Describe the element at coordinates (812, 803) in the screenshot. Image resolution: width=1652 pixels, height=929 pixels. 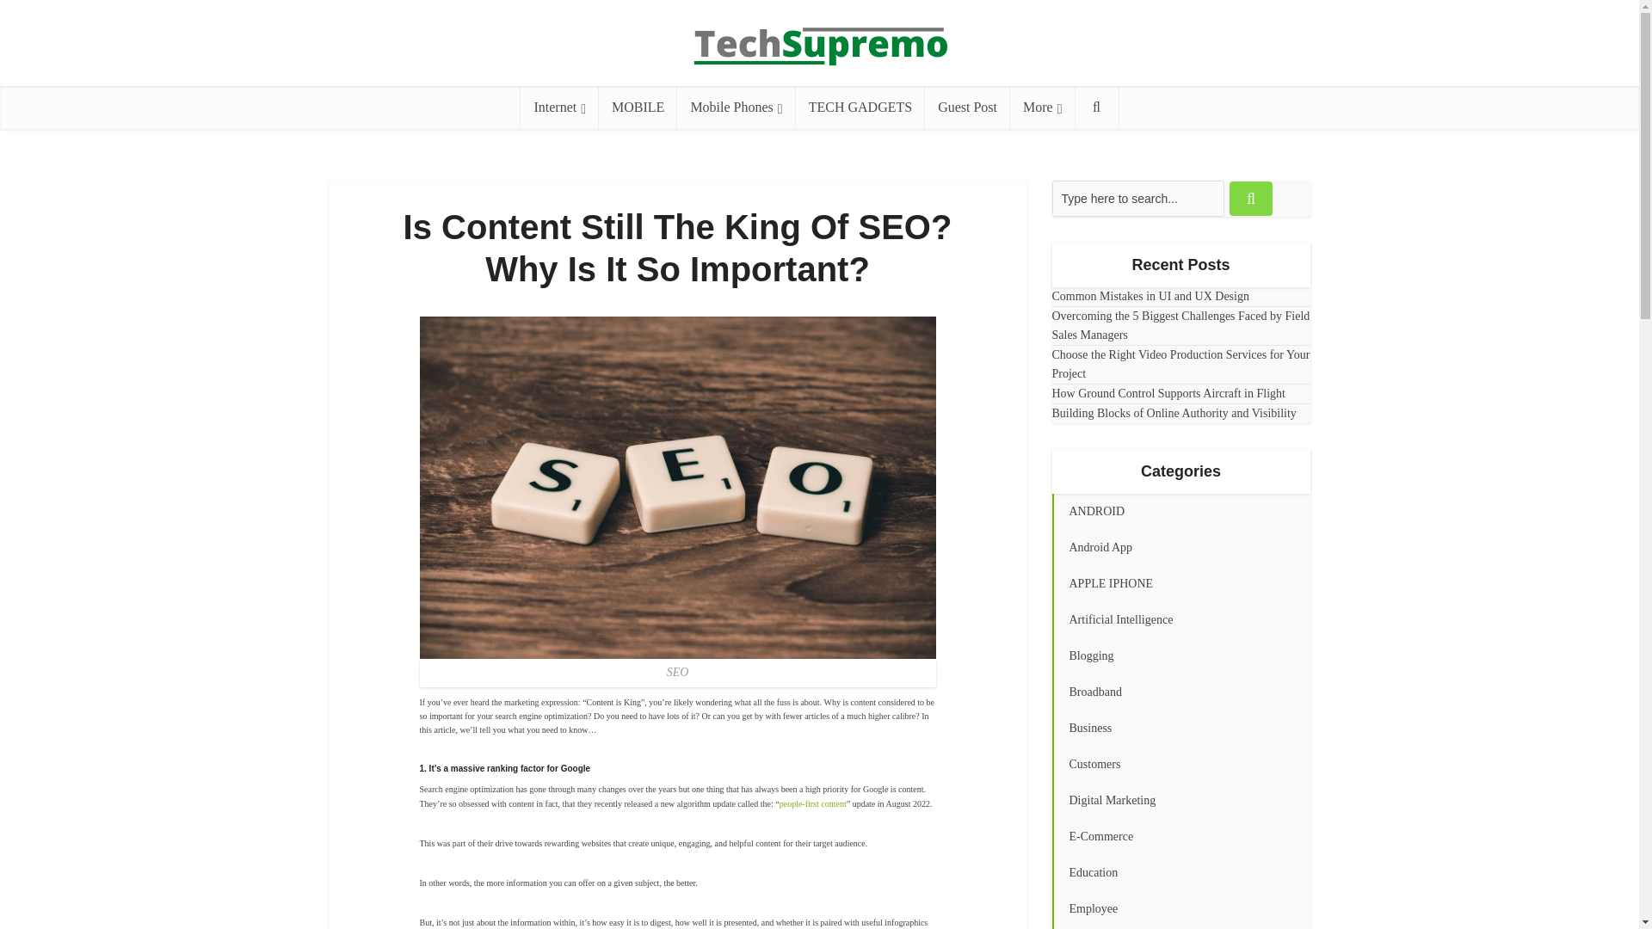
I see `people-first content` at that location.